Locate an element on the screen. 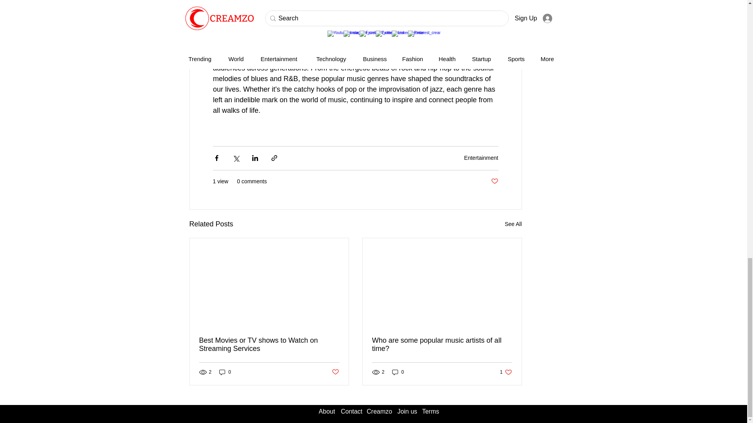 The width and height of the screenshot is (753, 423). Post not marked as liked is located at coordinates (225, 372).